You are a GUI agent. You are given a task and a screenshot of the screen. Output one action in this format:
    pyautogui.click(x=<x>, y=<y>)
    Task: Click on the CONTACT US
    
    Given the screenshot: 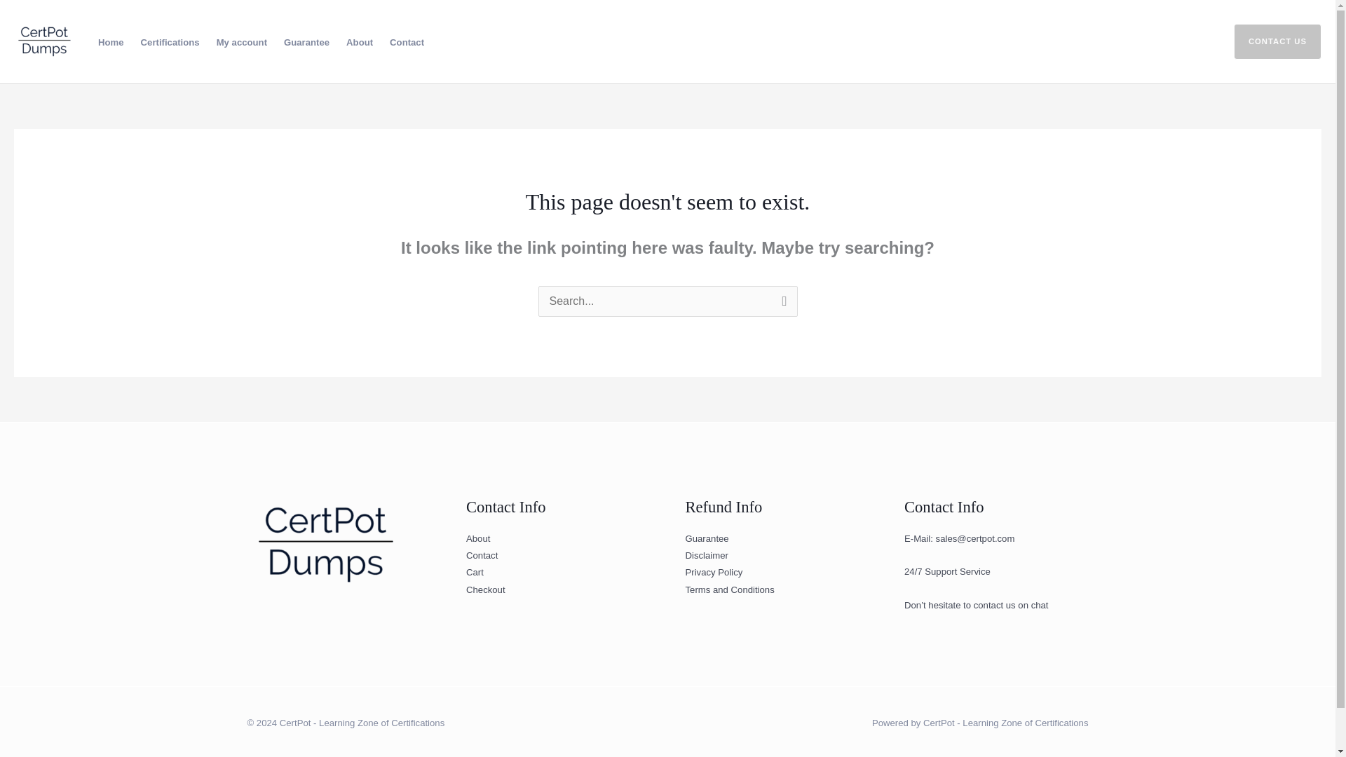 What is the action you would take?
    pyautogui.click(x=1269, y=41)
    